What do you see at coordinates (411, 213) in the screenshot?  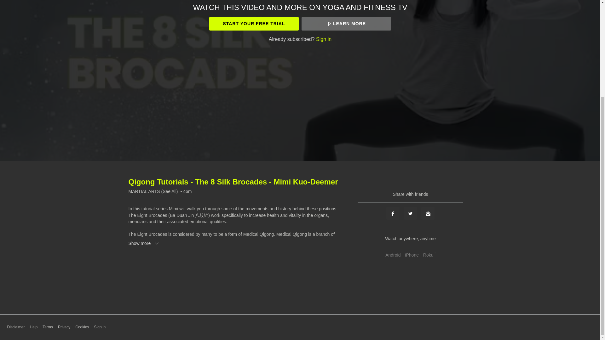 I see `Twitter` at bounding box center [411, 213].